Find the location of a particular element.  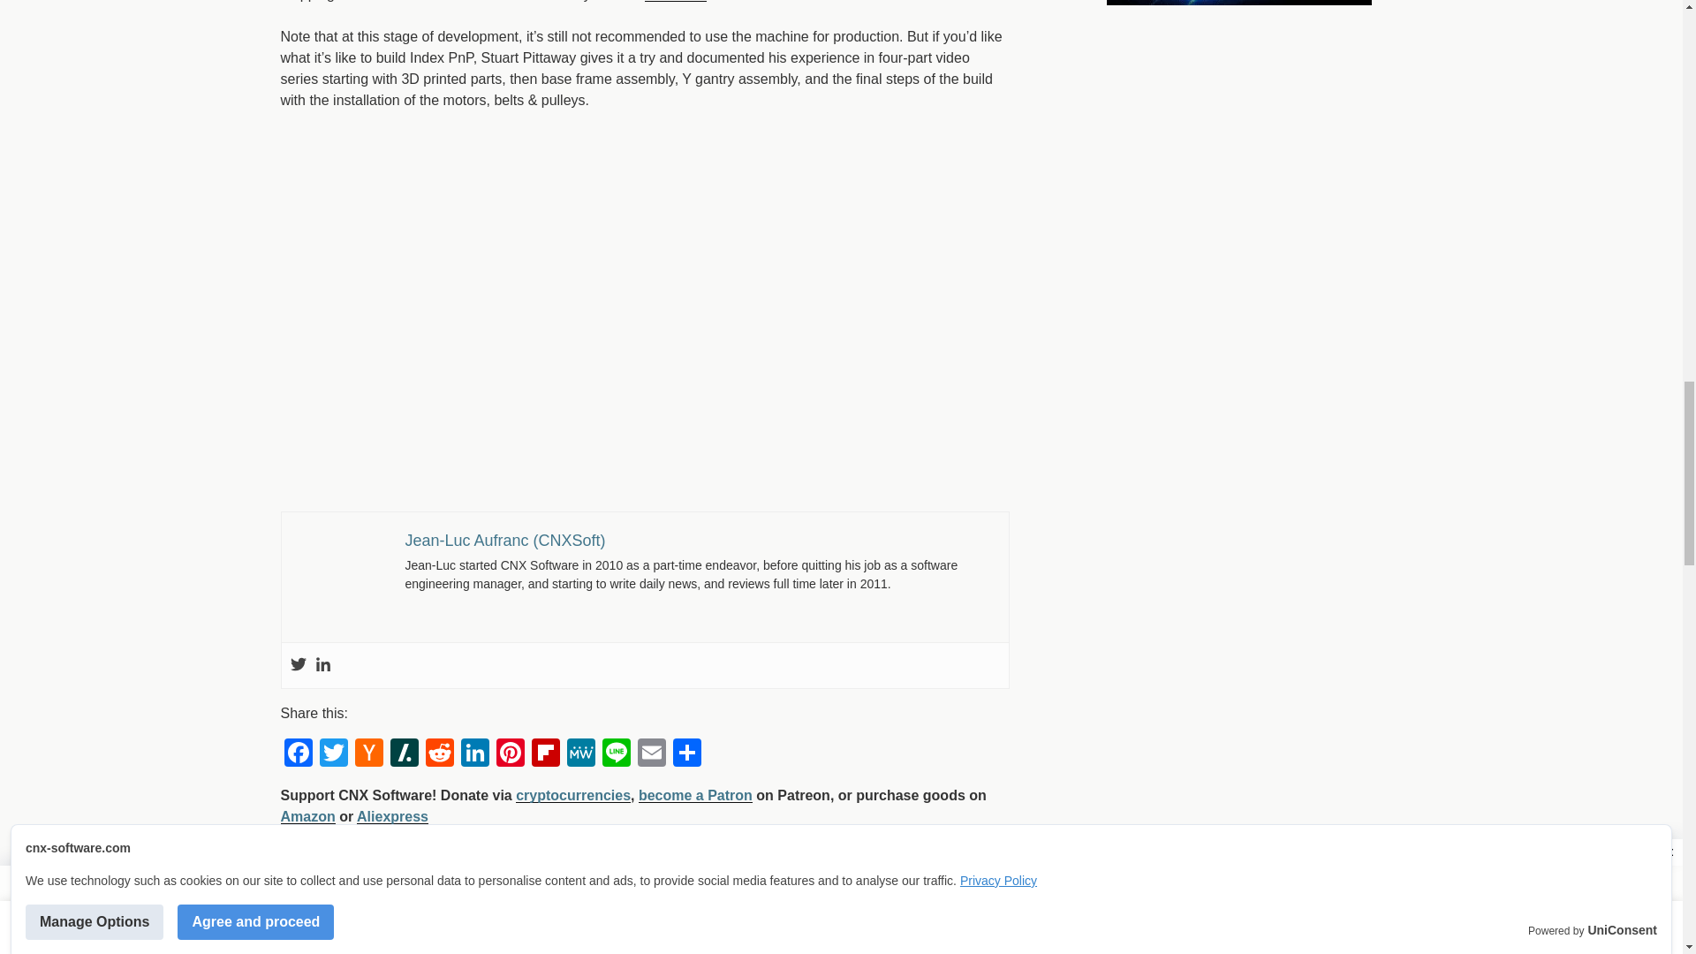

Slashdot is located at coordinates (405, 754).